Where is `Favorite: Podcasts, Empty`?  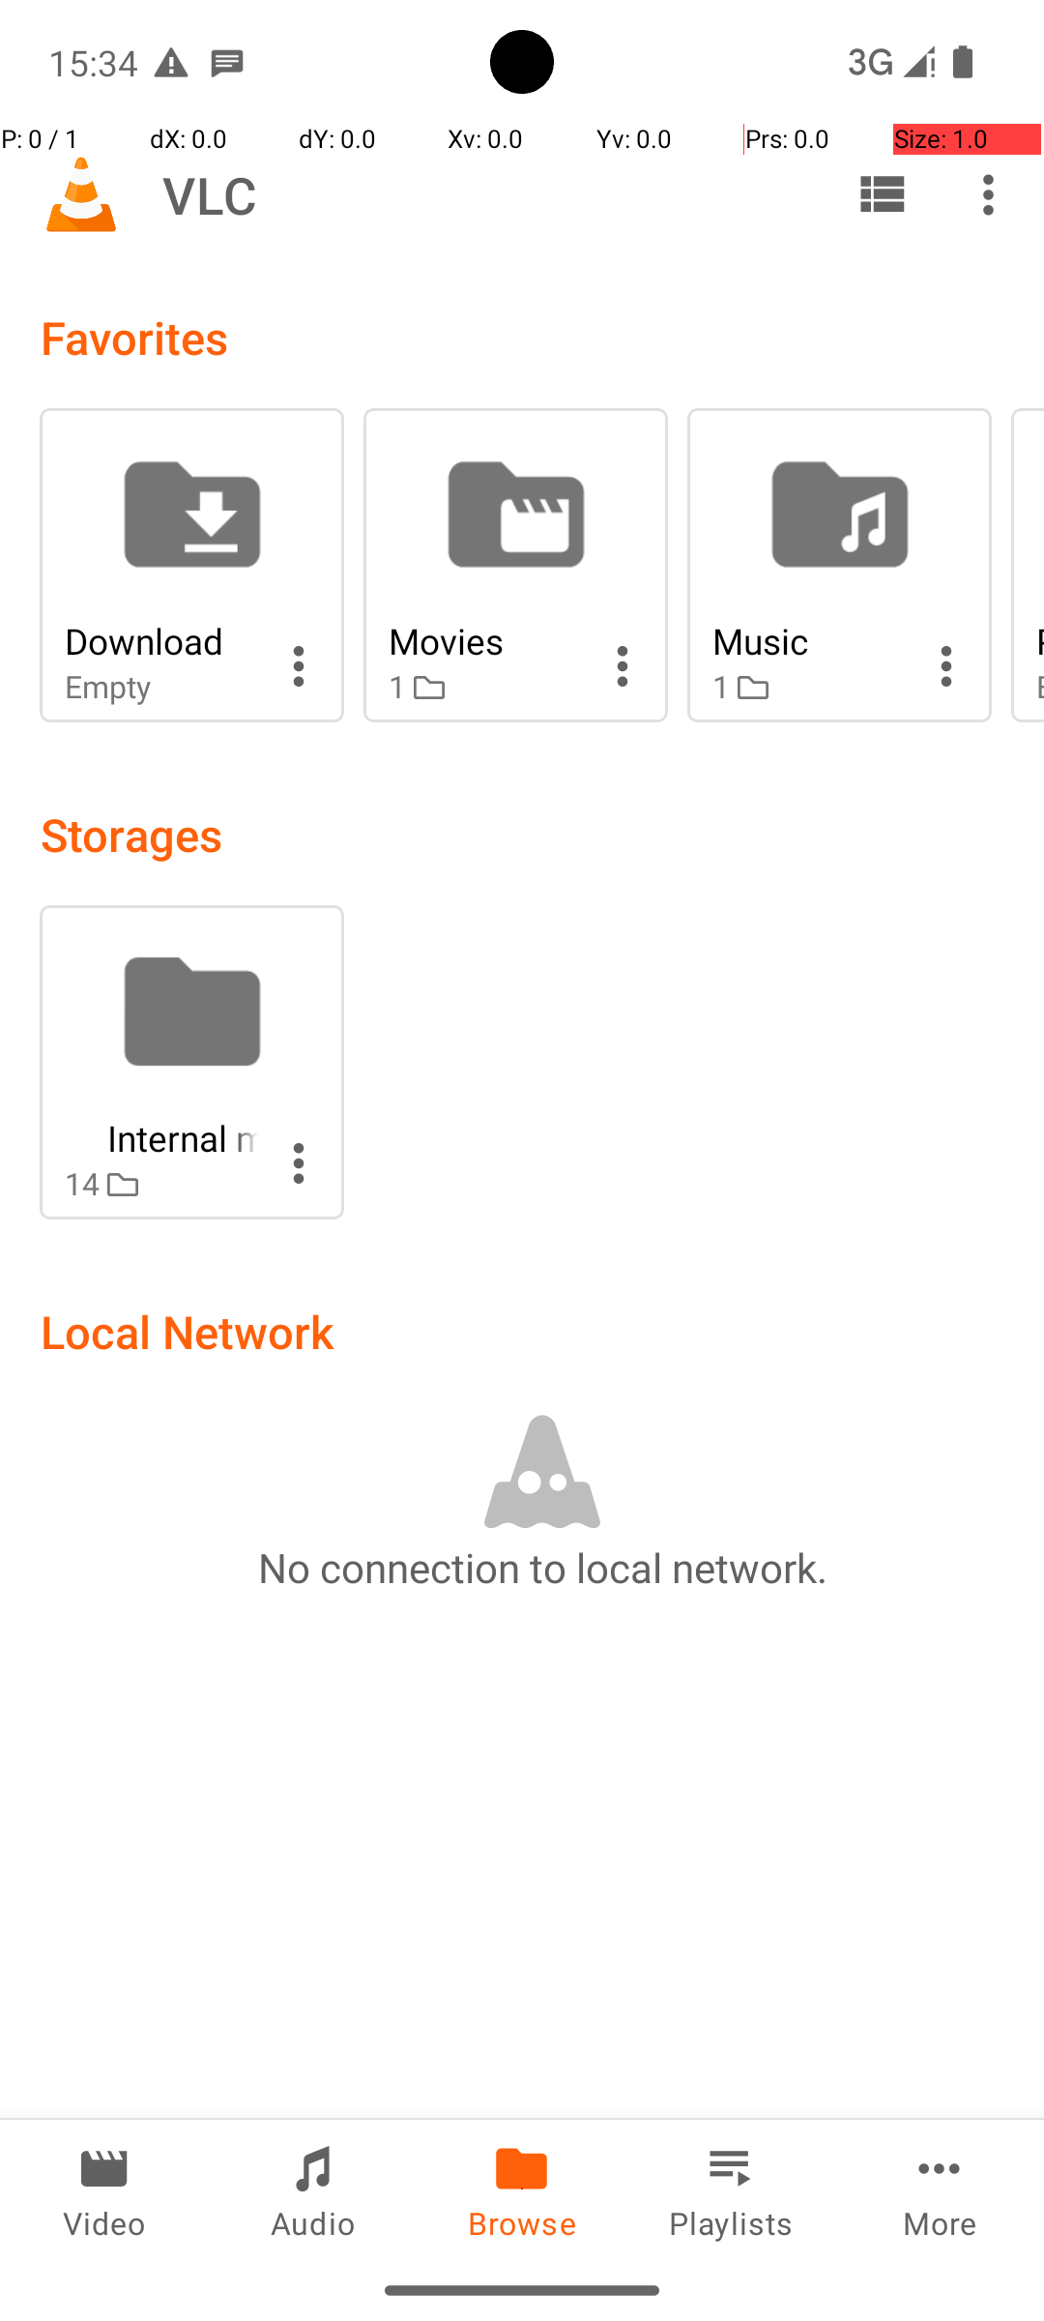
Favorite: Podcasts, Empty is located at coordinates (1028, 565).